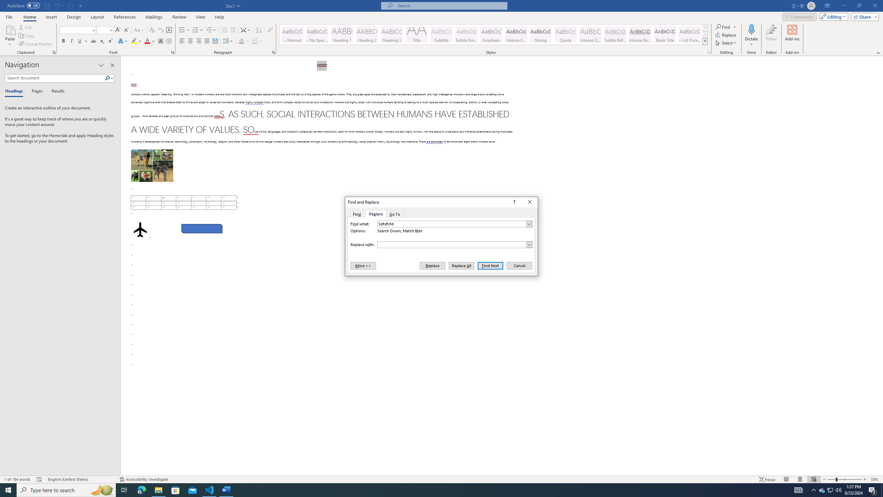 The width and height of the screenshot is (883, 497). Describe the element at coordinates (199, 41) in the screenshot. I see `Align Right` at that location.